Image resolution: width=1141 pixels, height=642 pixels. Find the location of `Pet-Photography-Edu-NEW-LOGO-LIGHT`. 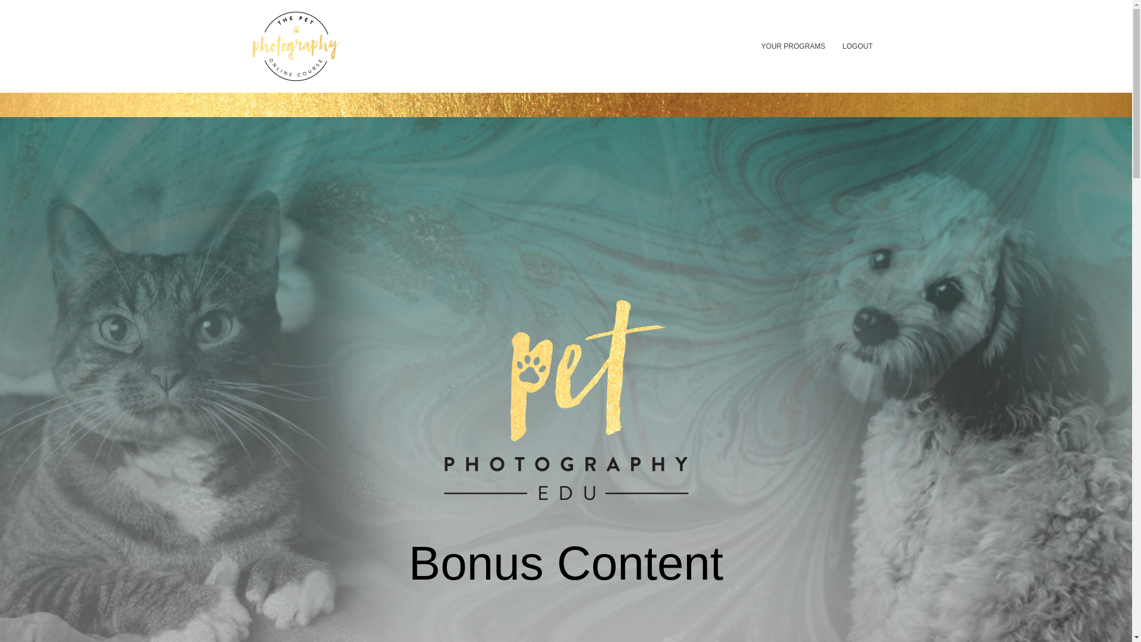

Pet-Photography-Edu-NEW-LOGO-LIGHT is located at coordinates (566, 399).